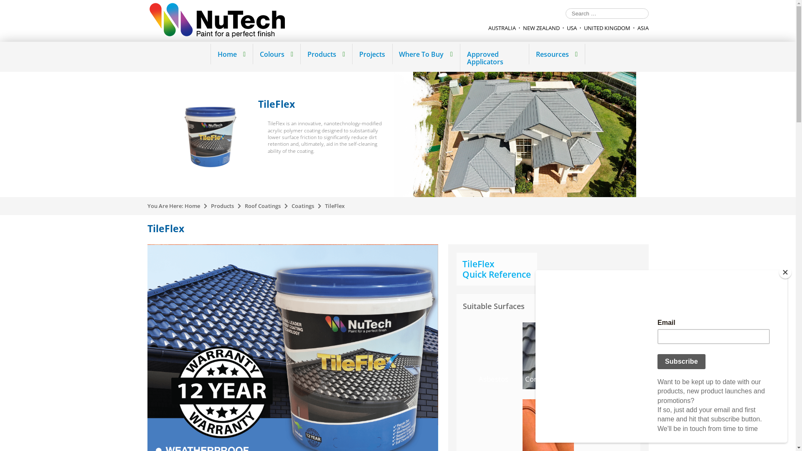 This screenshot has height=451, width=802. I want to click on Projects, so click(372, 54).